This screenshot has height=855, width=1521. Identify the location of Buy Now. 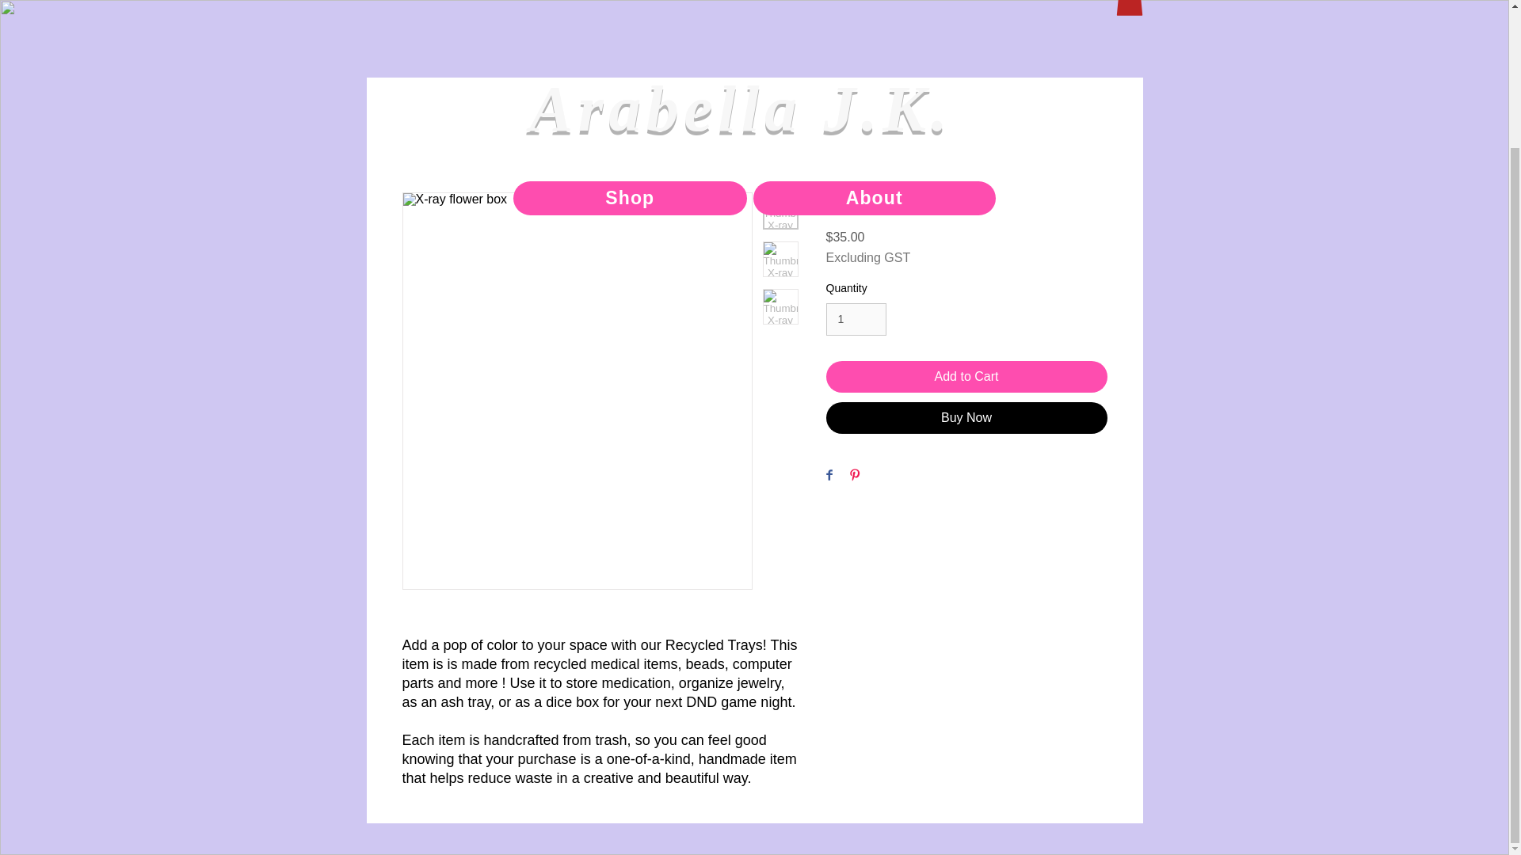
(966, 417).